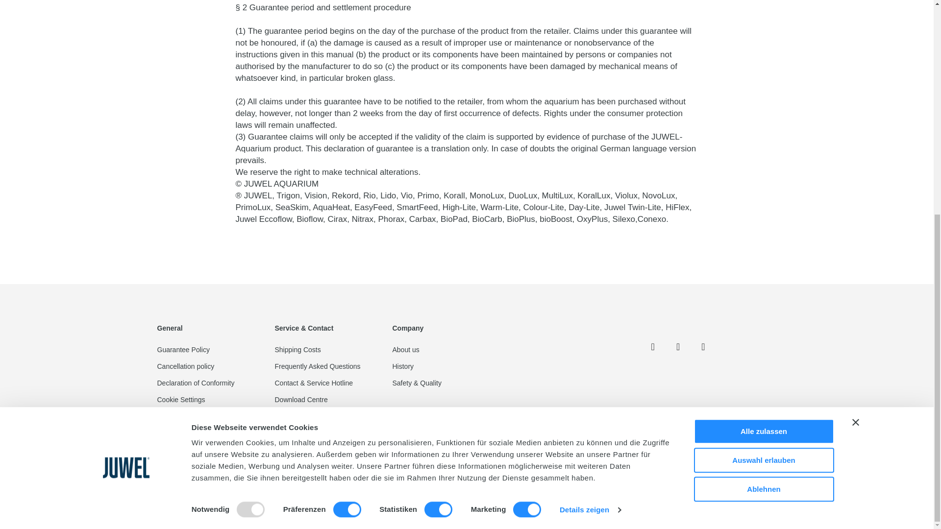 This screenshot has width=941, height=529. I want to click on Details zeigen, so click(590, 152).